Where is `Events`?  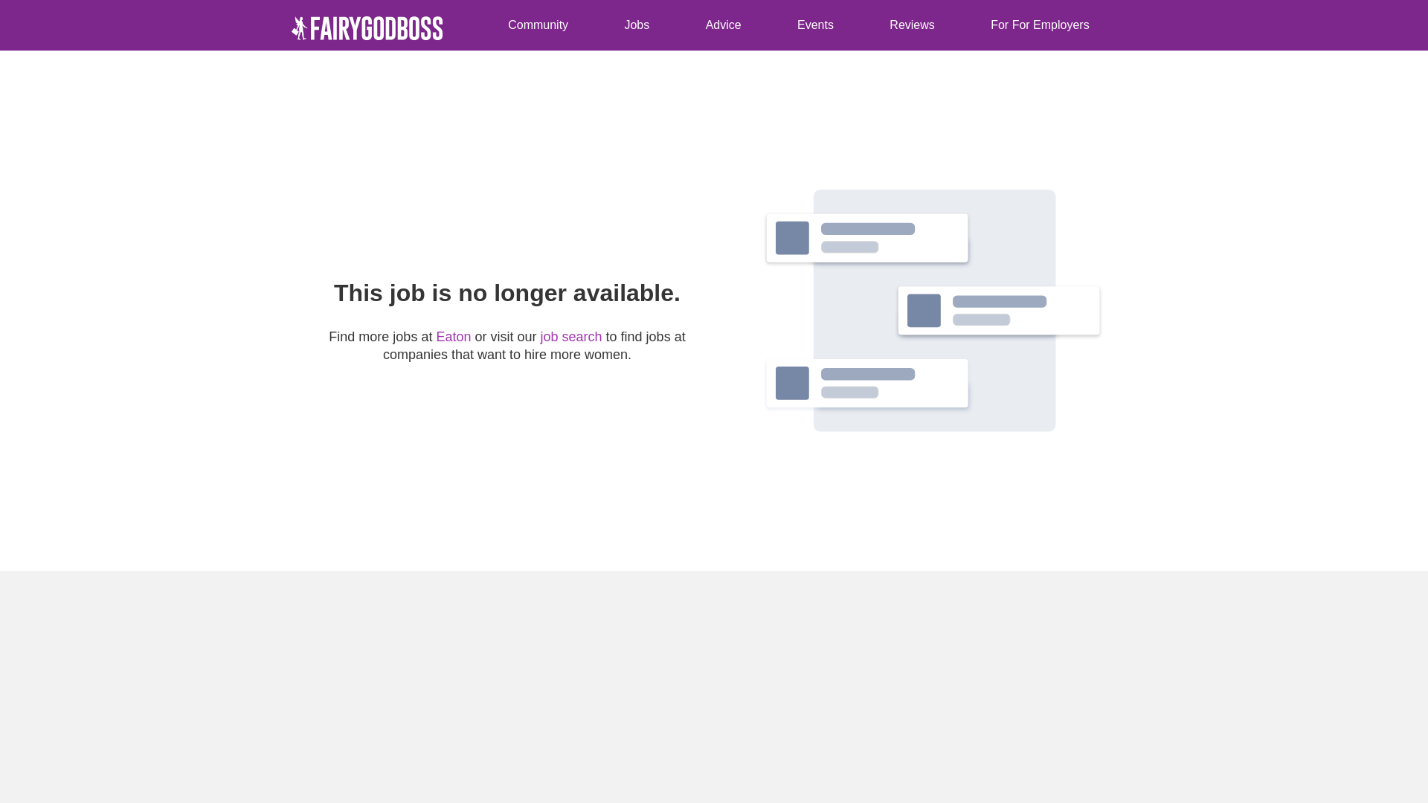
Events is located at coordinates (663, 25).